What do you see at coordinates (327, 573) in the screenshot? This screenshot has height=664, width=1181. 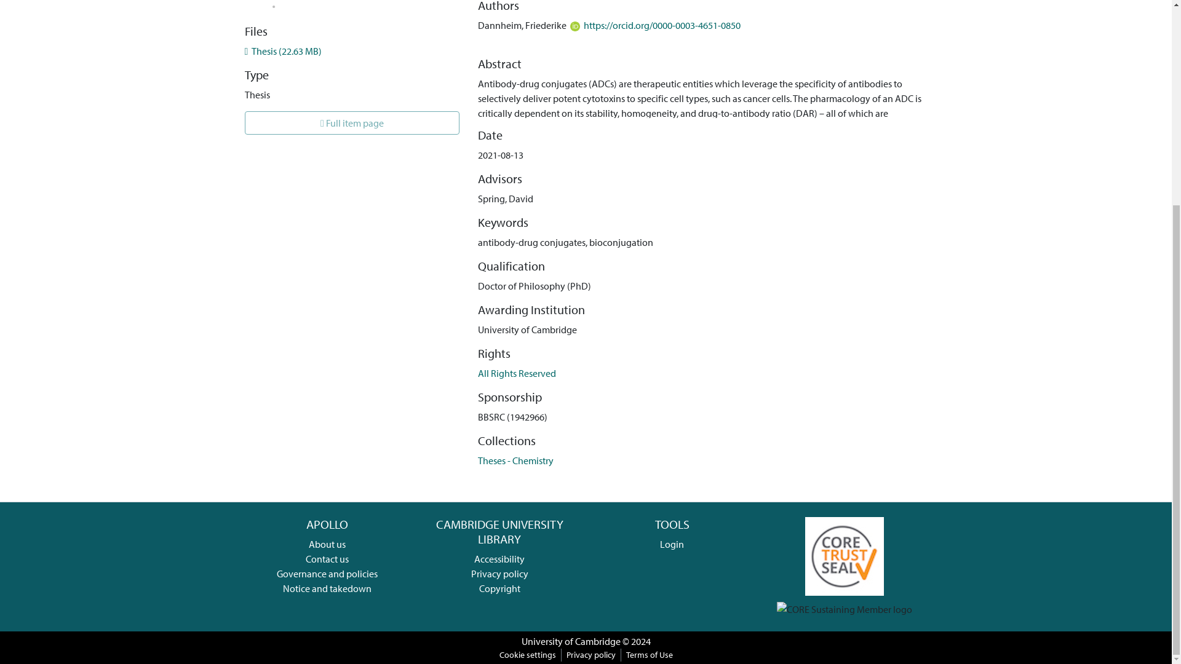 I see `Governance and policies` at bounding box center [327, 573].